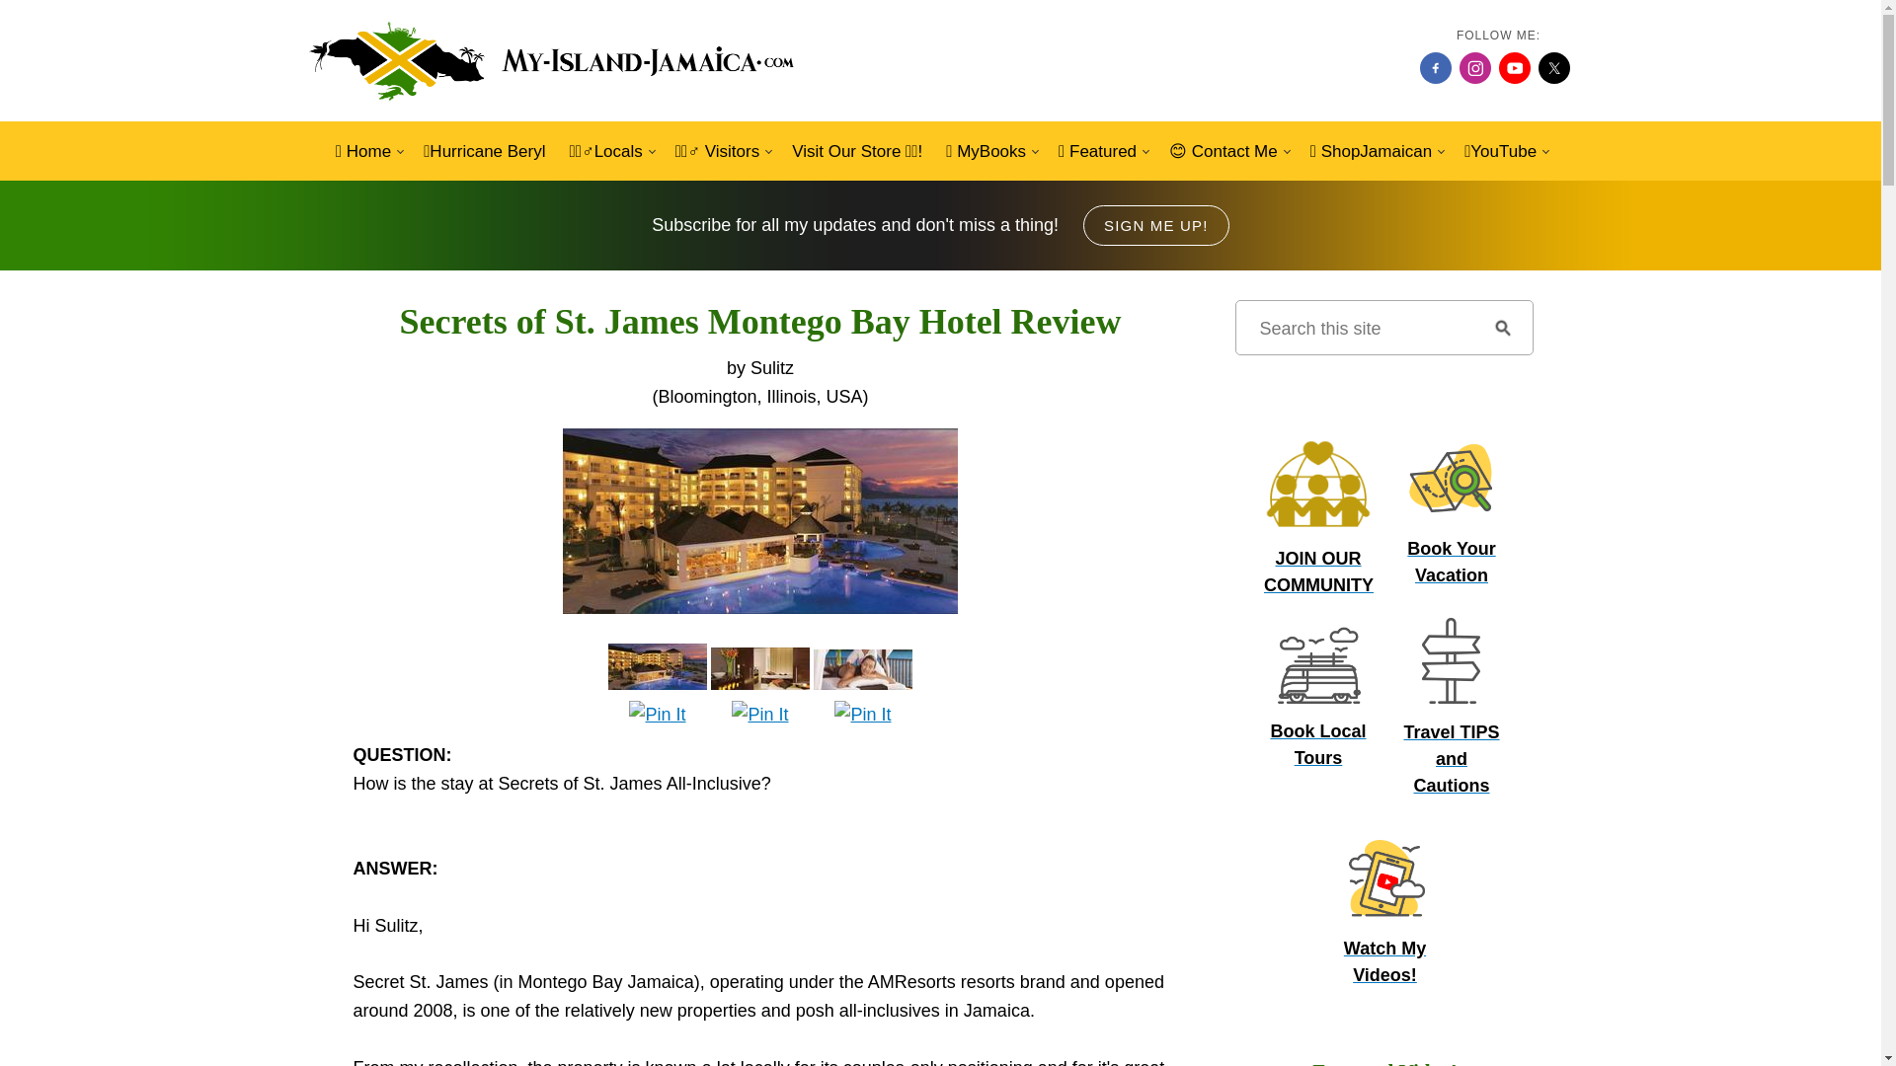  Describe the element at coordinates (862, 715) in the screenshot. I see `Pin It` at that location.